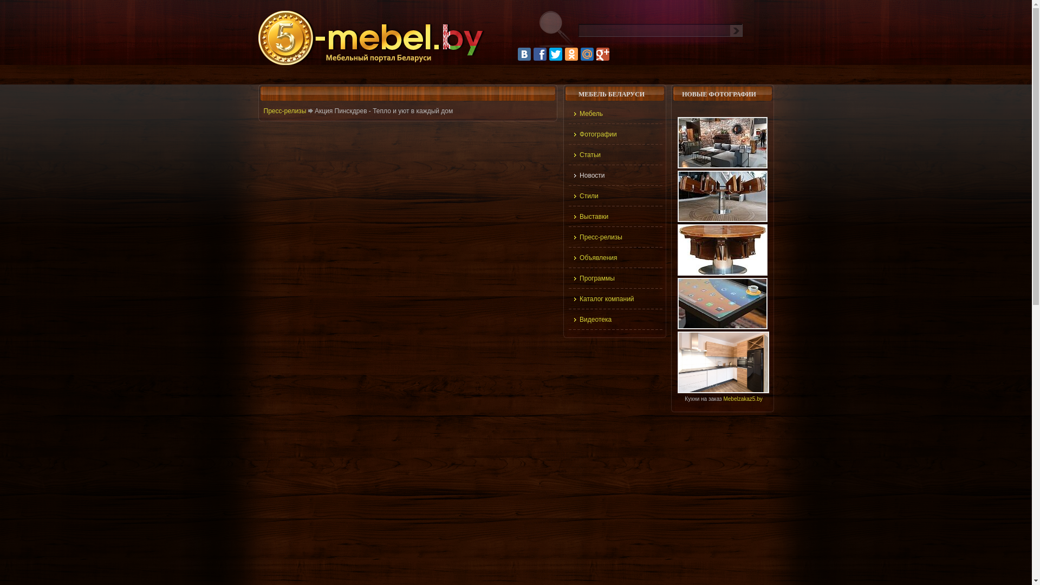 The height and width of the screenshot is (585, 1040). What do you see at coordinates (743, 399) in the screenshot?
I see `Mebelzakaz5.by` at bounding box center [743, 399].